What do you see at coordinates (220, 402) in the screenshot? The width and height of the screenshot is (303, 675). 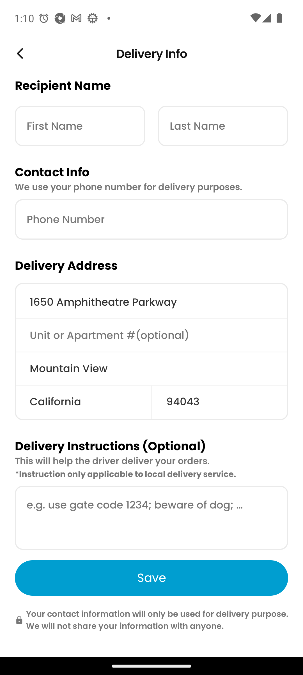 I see `94043` at bounding box center [220, 402].